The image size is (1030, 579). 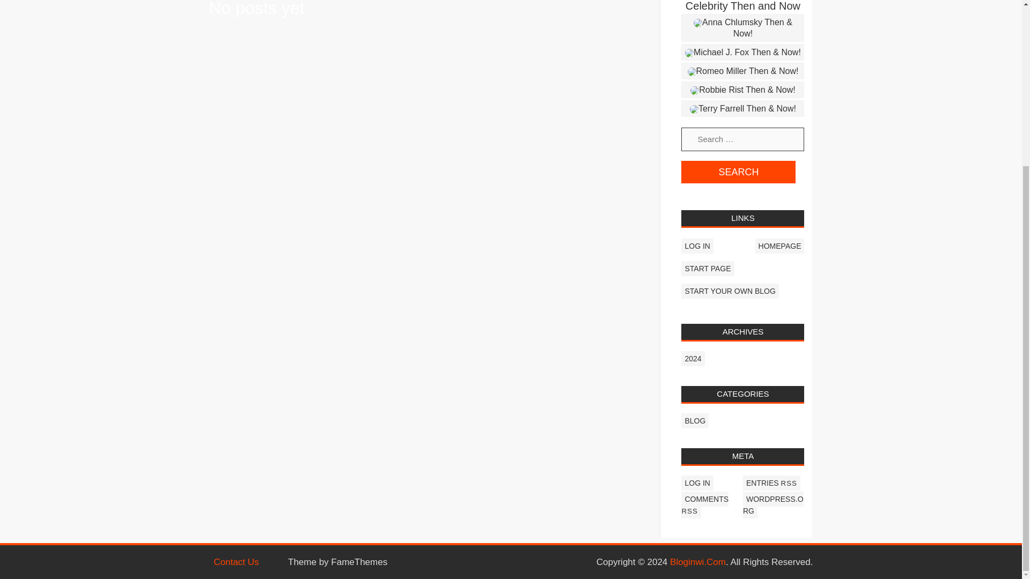 I want to click on START PAGE, so click(x=707, y=269).